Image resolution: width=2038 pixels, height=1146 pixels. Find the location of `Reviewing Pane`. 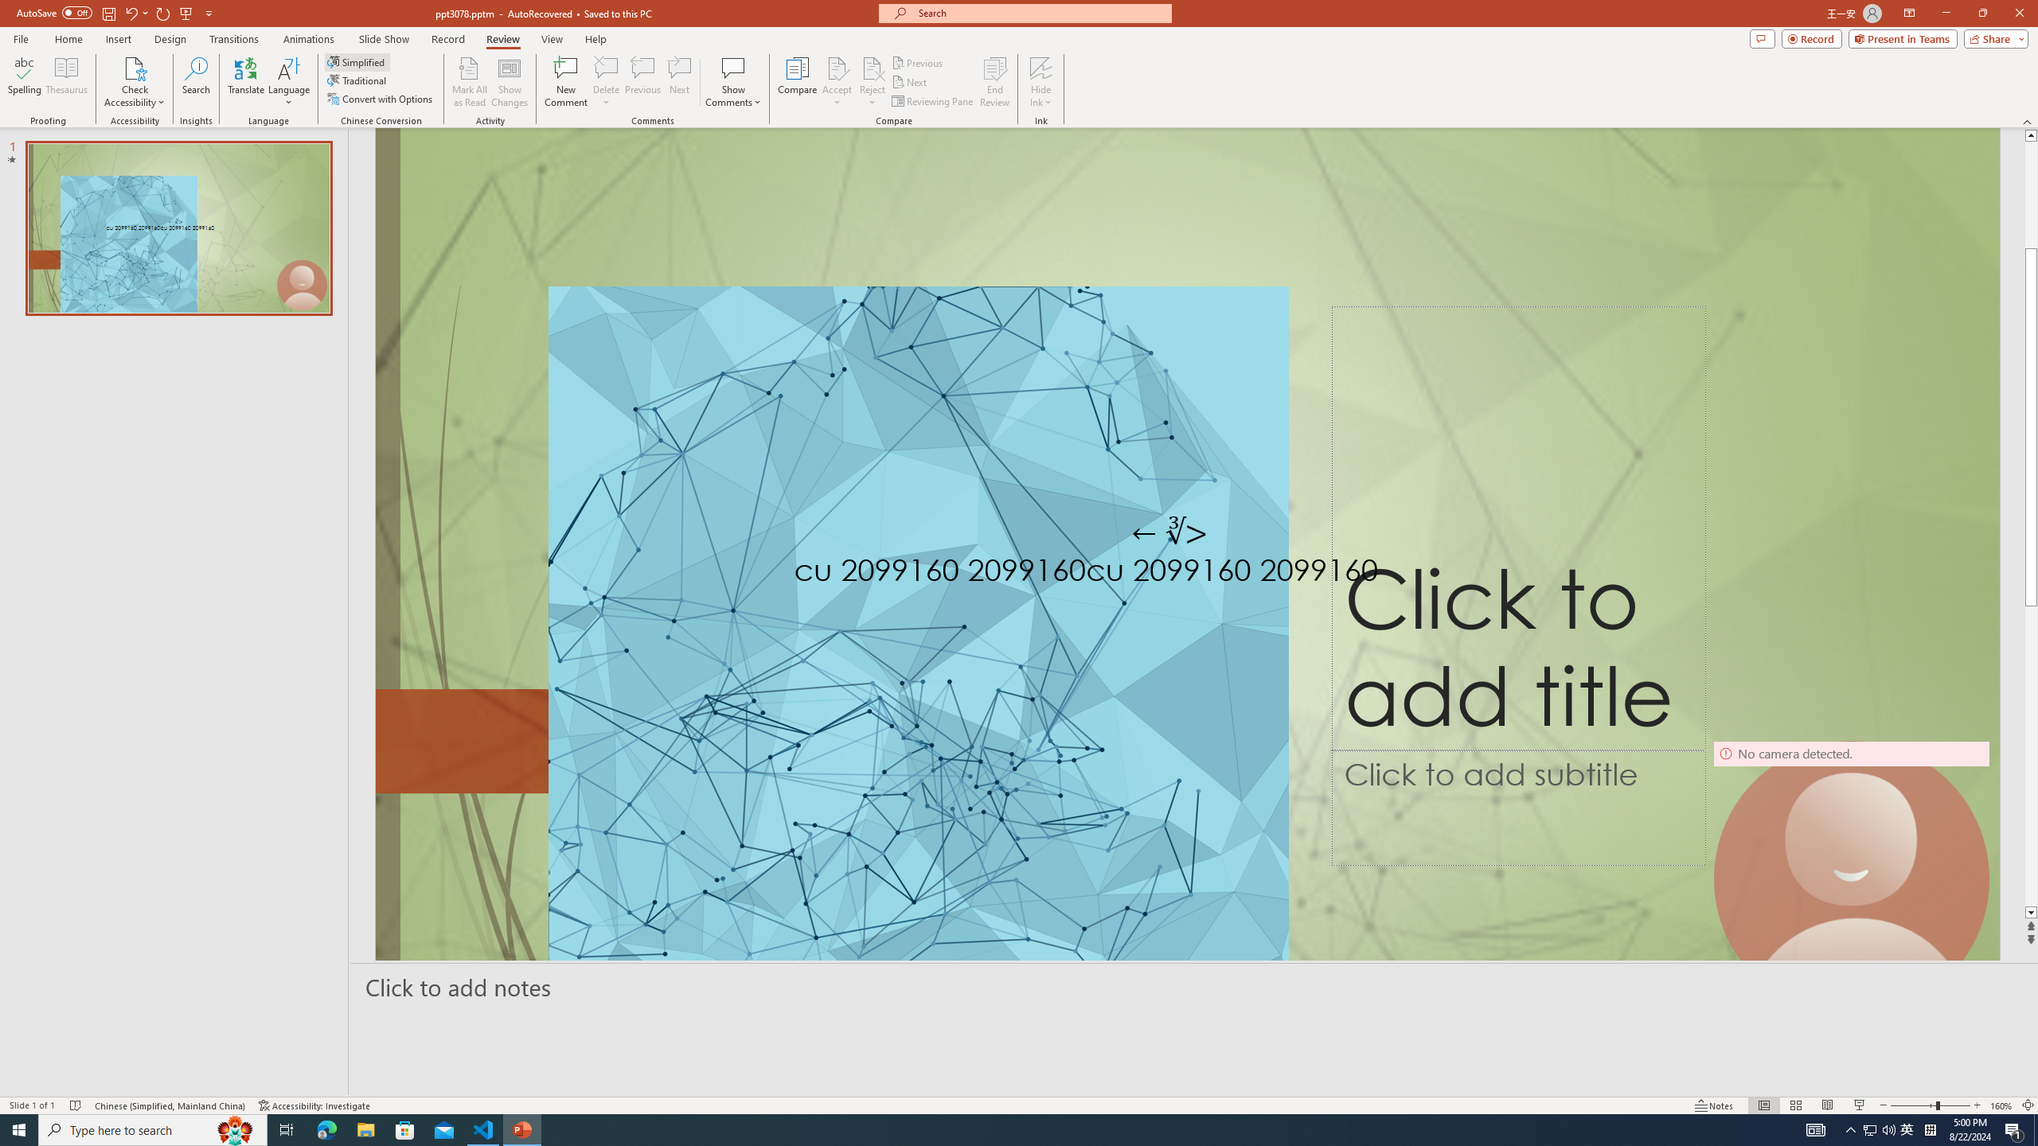

Reviewing Pane is located at coordinates (933, 102).